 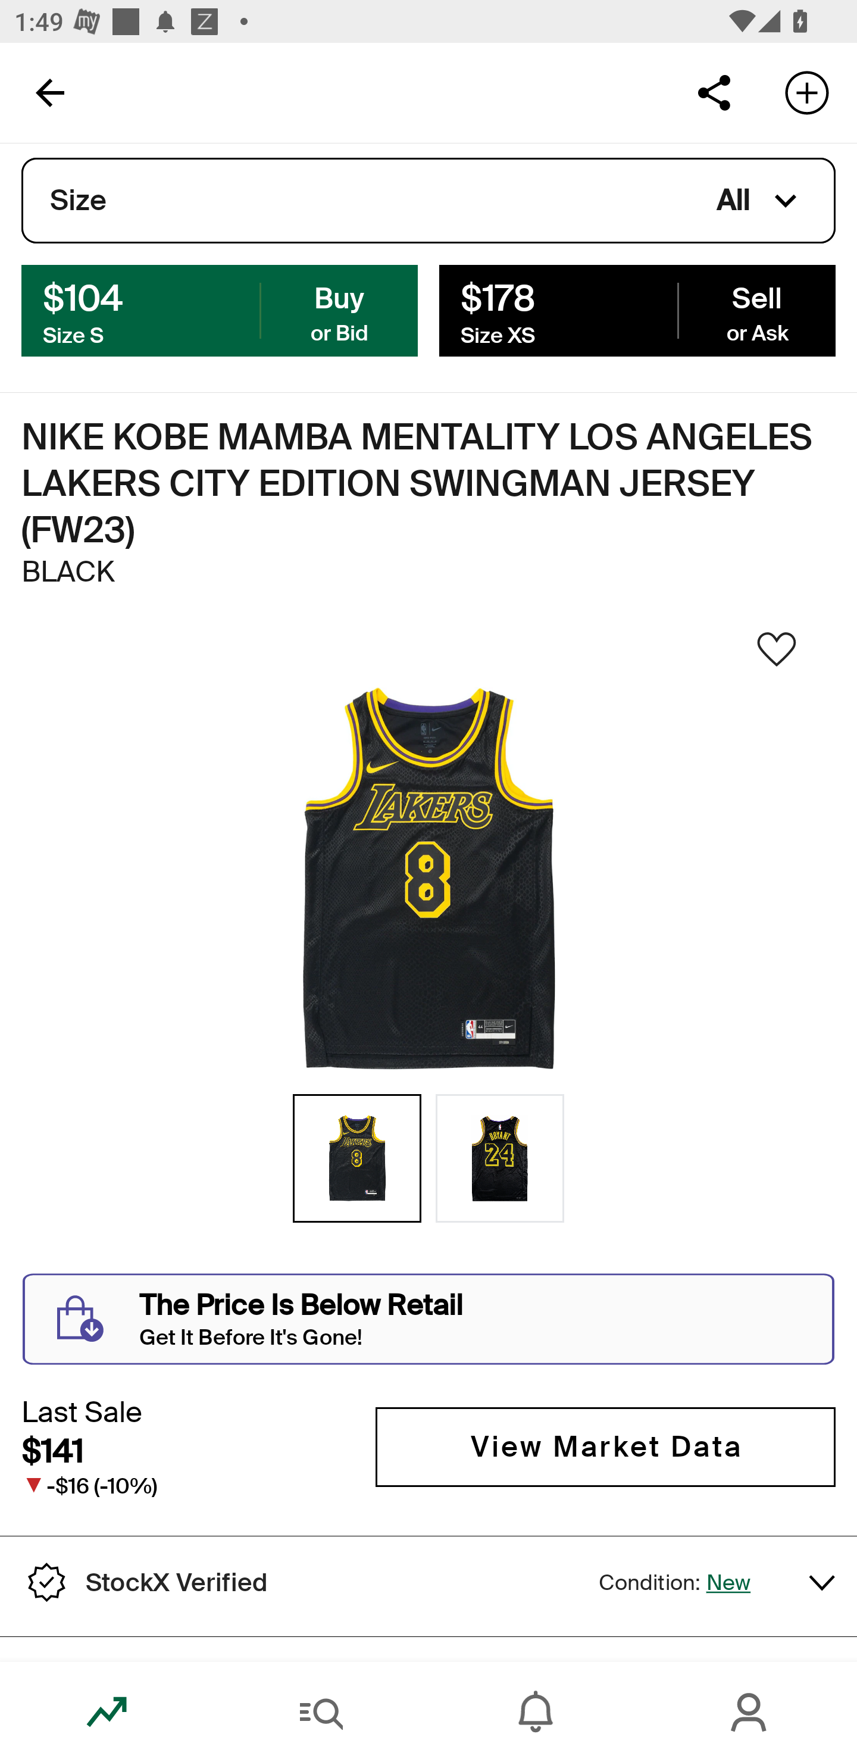 I want to click on Share, so click(x=714, y=92).